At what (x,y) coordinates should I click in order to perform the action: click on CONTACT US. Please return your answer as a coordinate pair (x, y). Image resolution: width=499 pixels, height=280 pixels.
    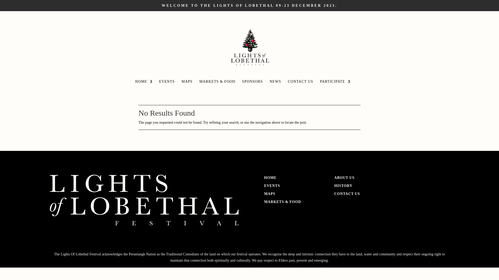
    Looking at the image, I should click on (347, 194).